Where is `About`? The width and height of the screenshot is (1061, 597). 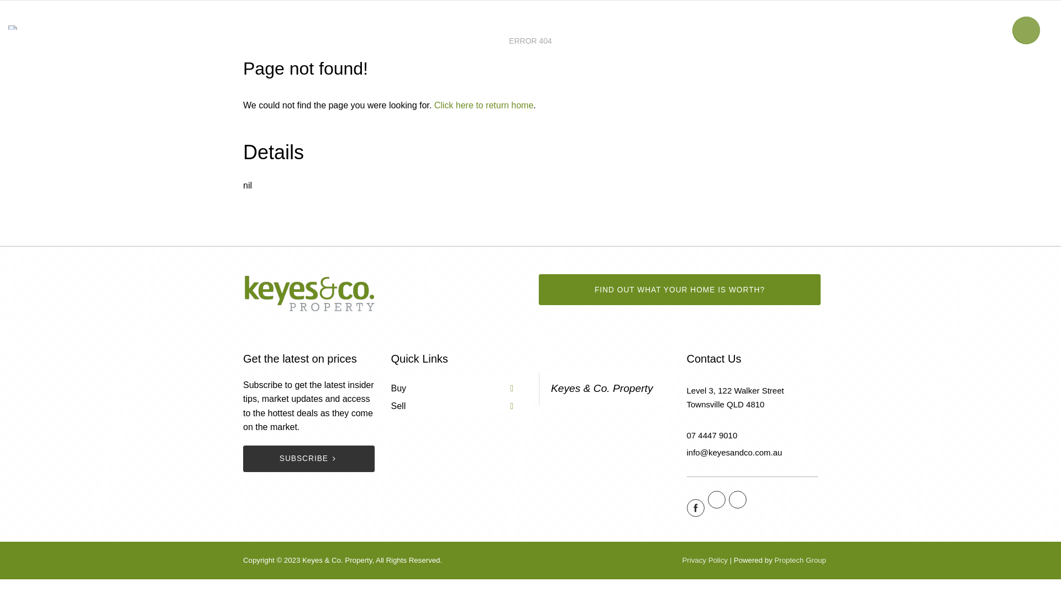 About is located at coordinates (584, 28).